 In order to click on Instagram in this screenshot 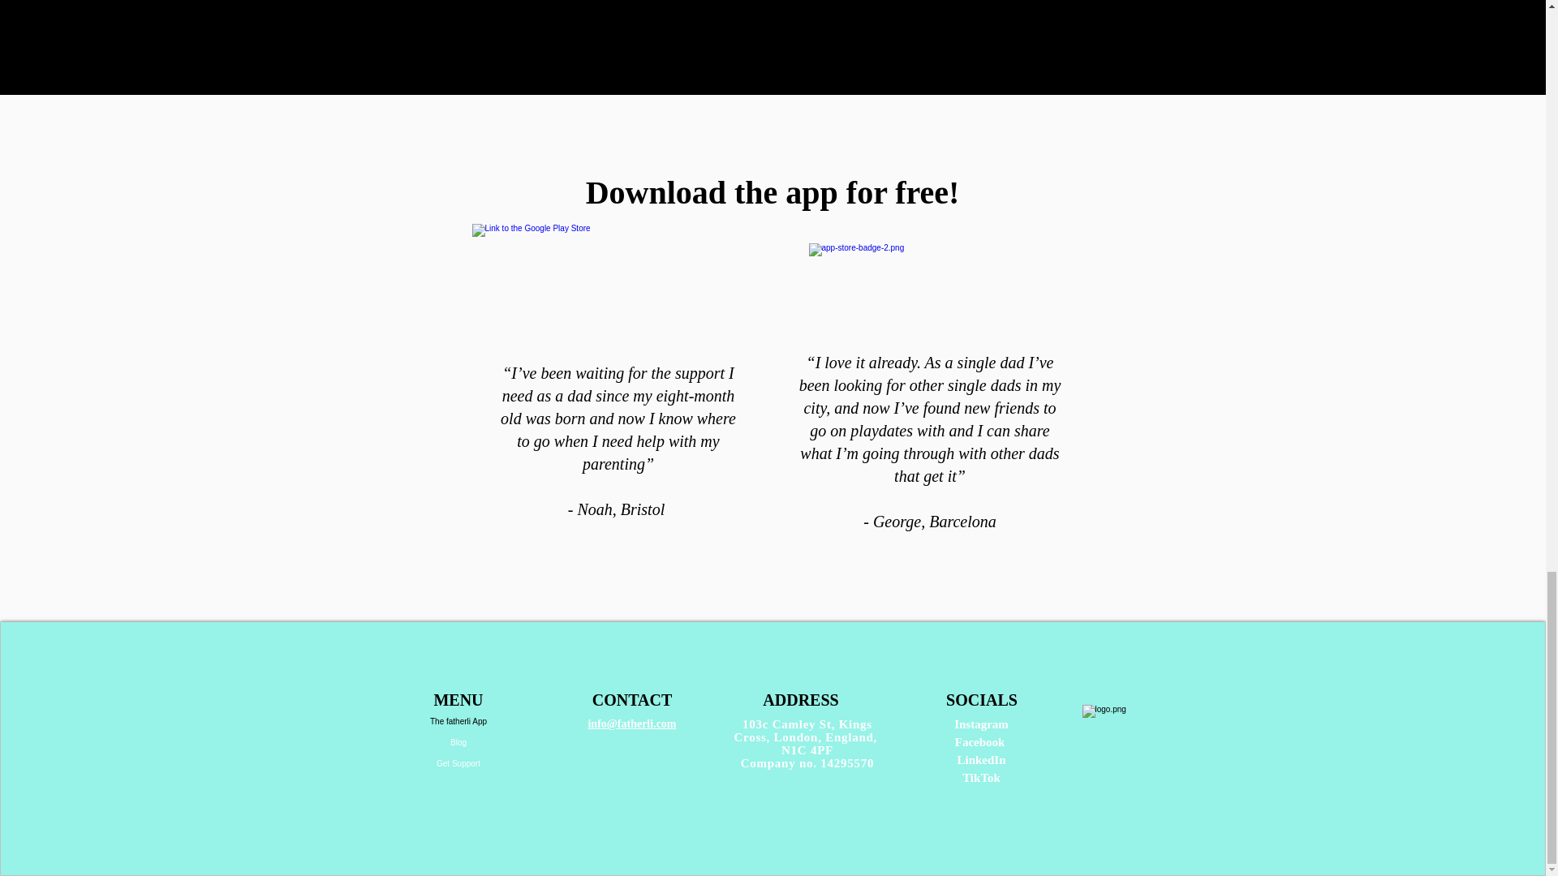, I will do `click(980, 724)`.